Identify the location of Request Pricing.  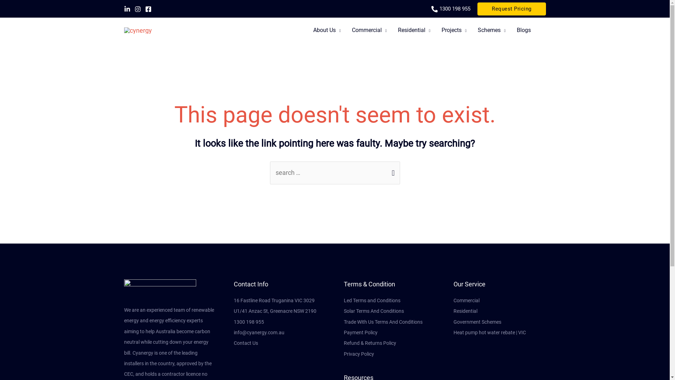
(512, 8).